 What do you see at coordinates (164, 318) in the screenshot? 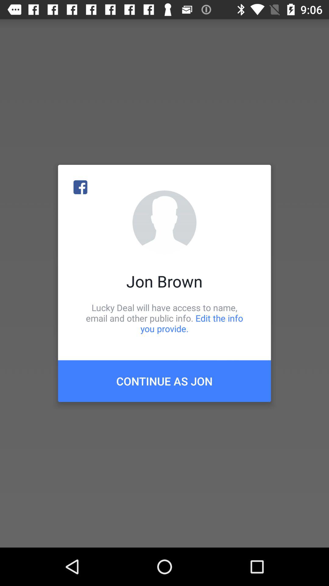
I see `jump until the lucky deal will icon` at bounding box center [164, 318].